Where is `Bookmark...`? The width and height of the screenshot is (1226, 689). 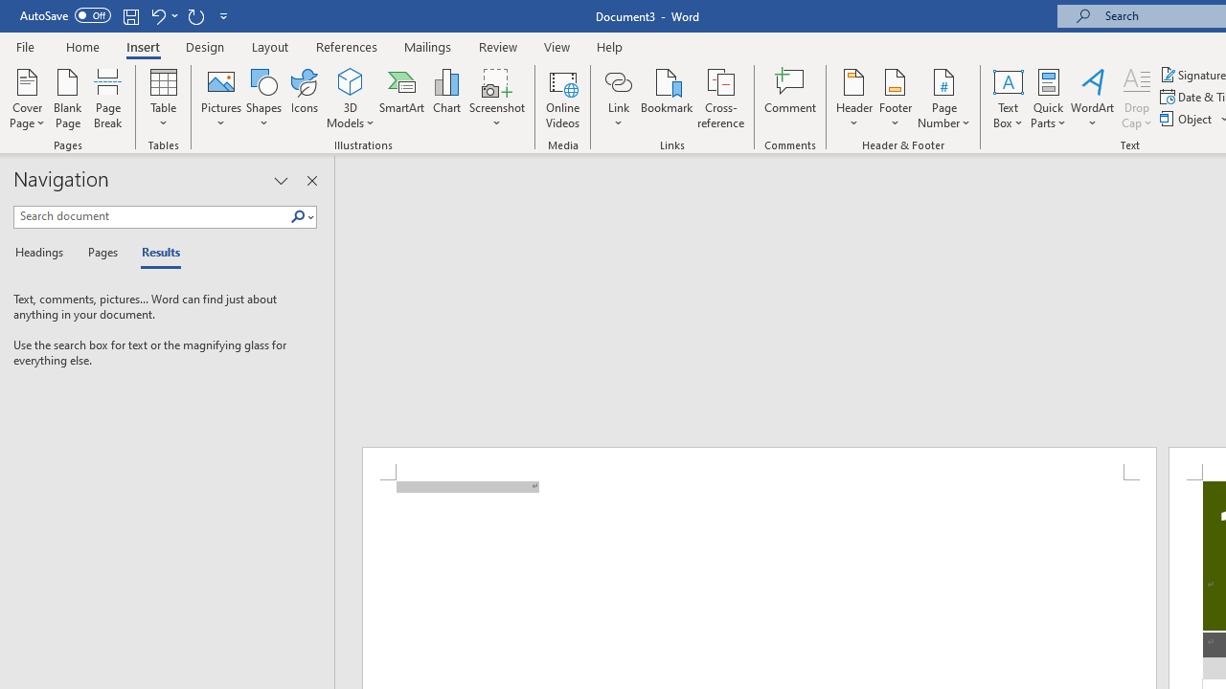 Bookmark... is located at coordinates (667, 98).